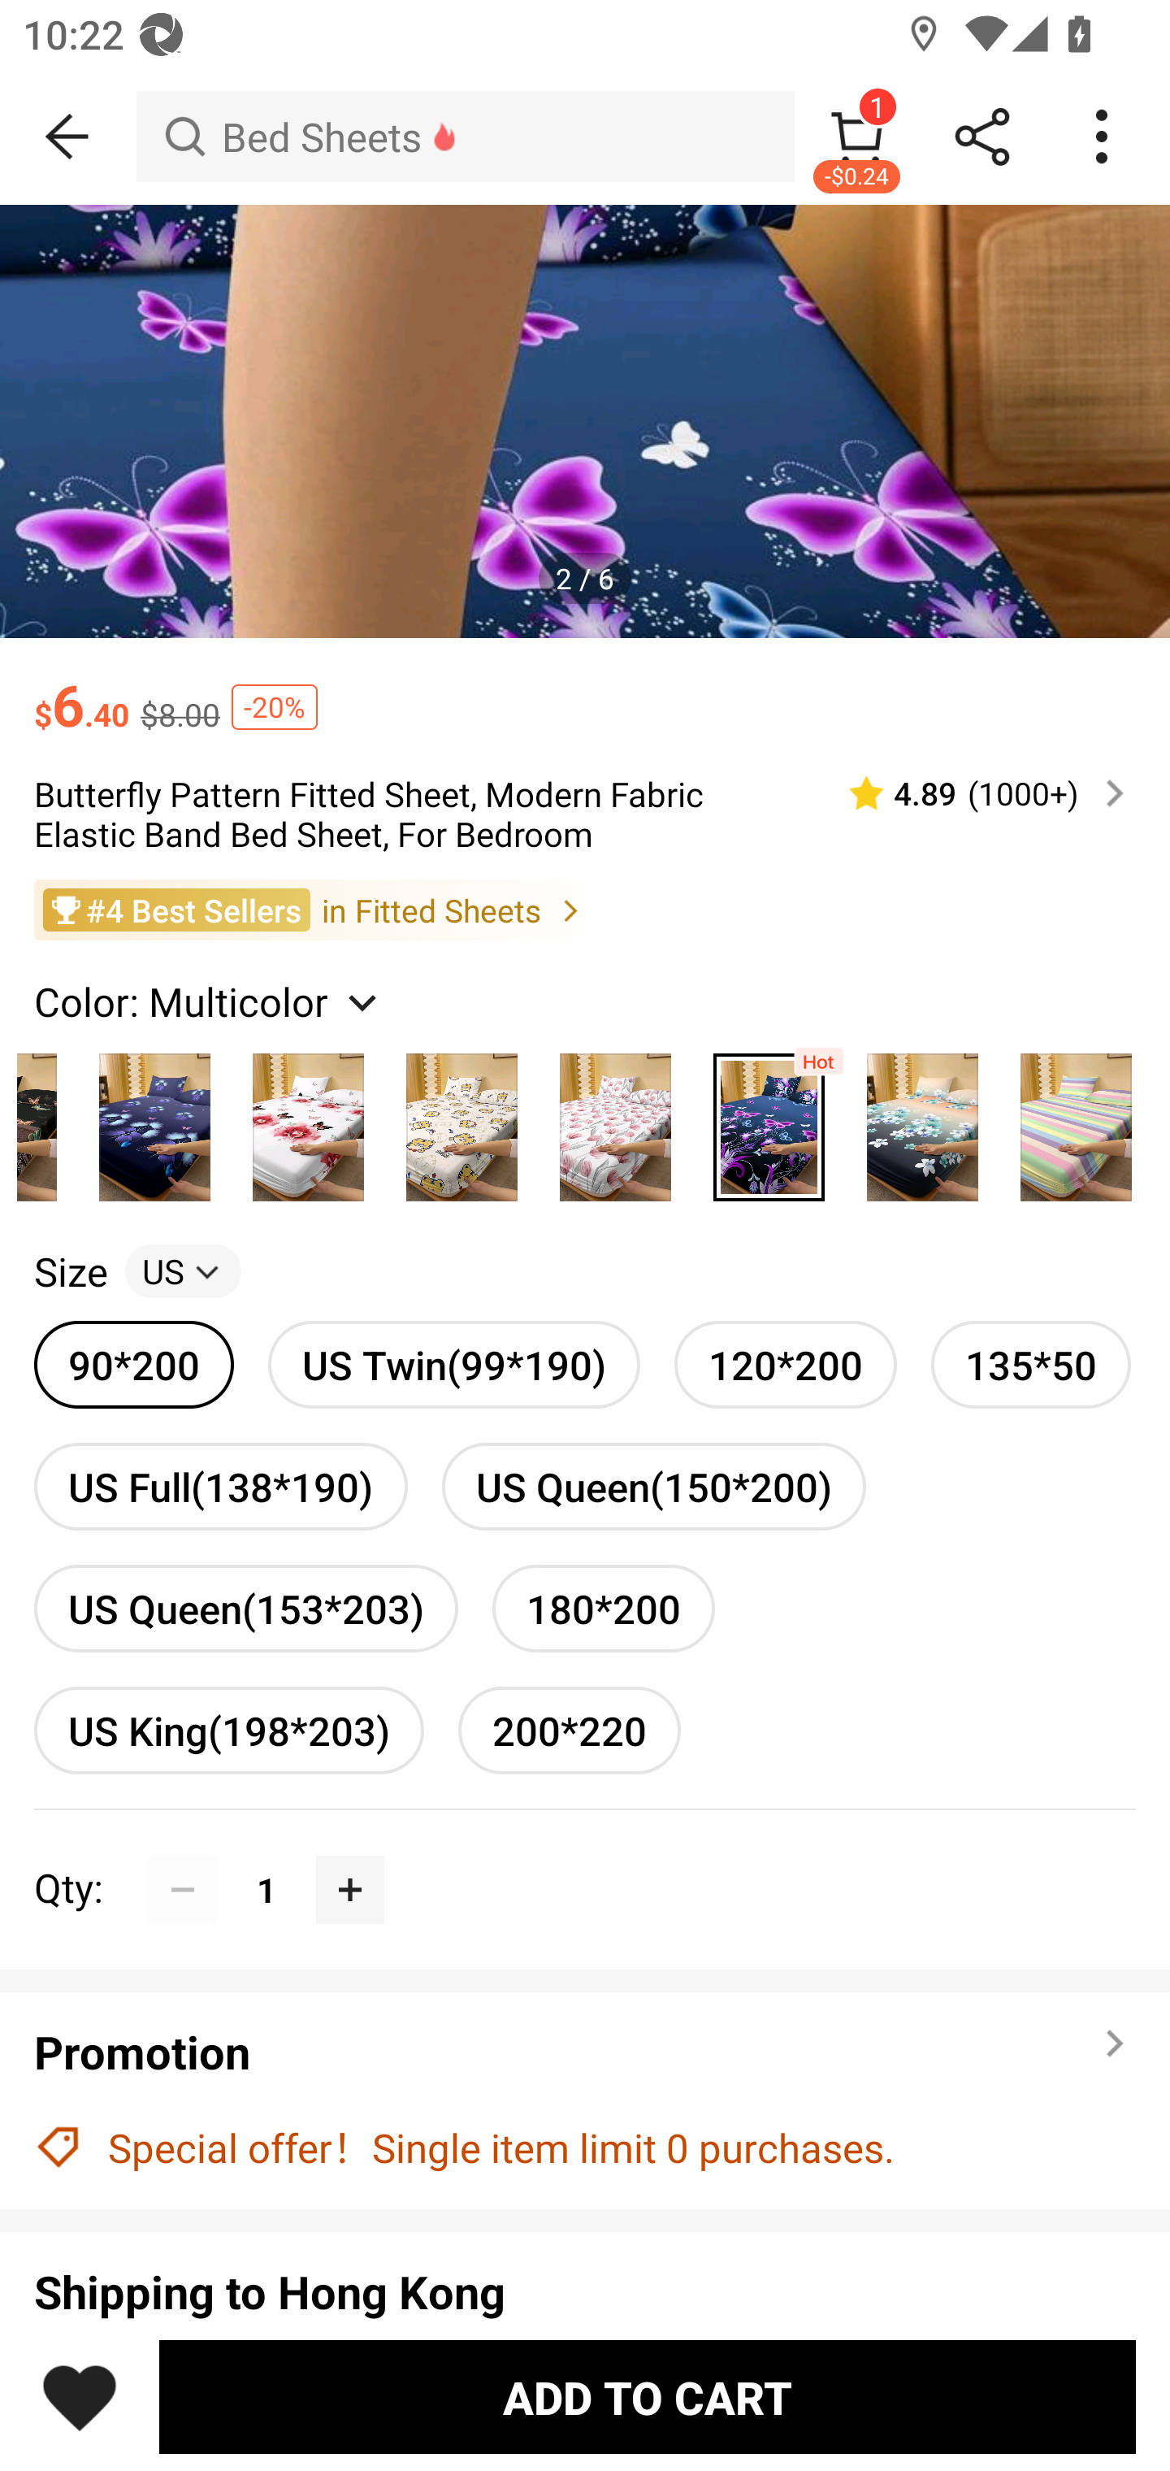  Describe the element at coordinates (1031, 1365) in the screenshot. I see `135*50 135*50unselected option` at that location.